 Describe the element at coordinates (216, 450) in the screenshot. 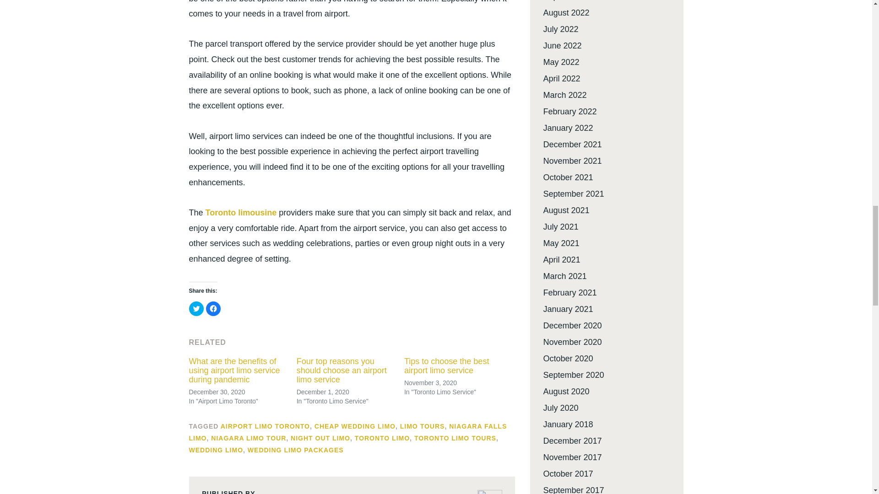

I see `WEDDING LIMO` at that location.